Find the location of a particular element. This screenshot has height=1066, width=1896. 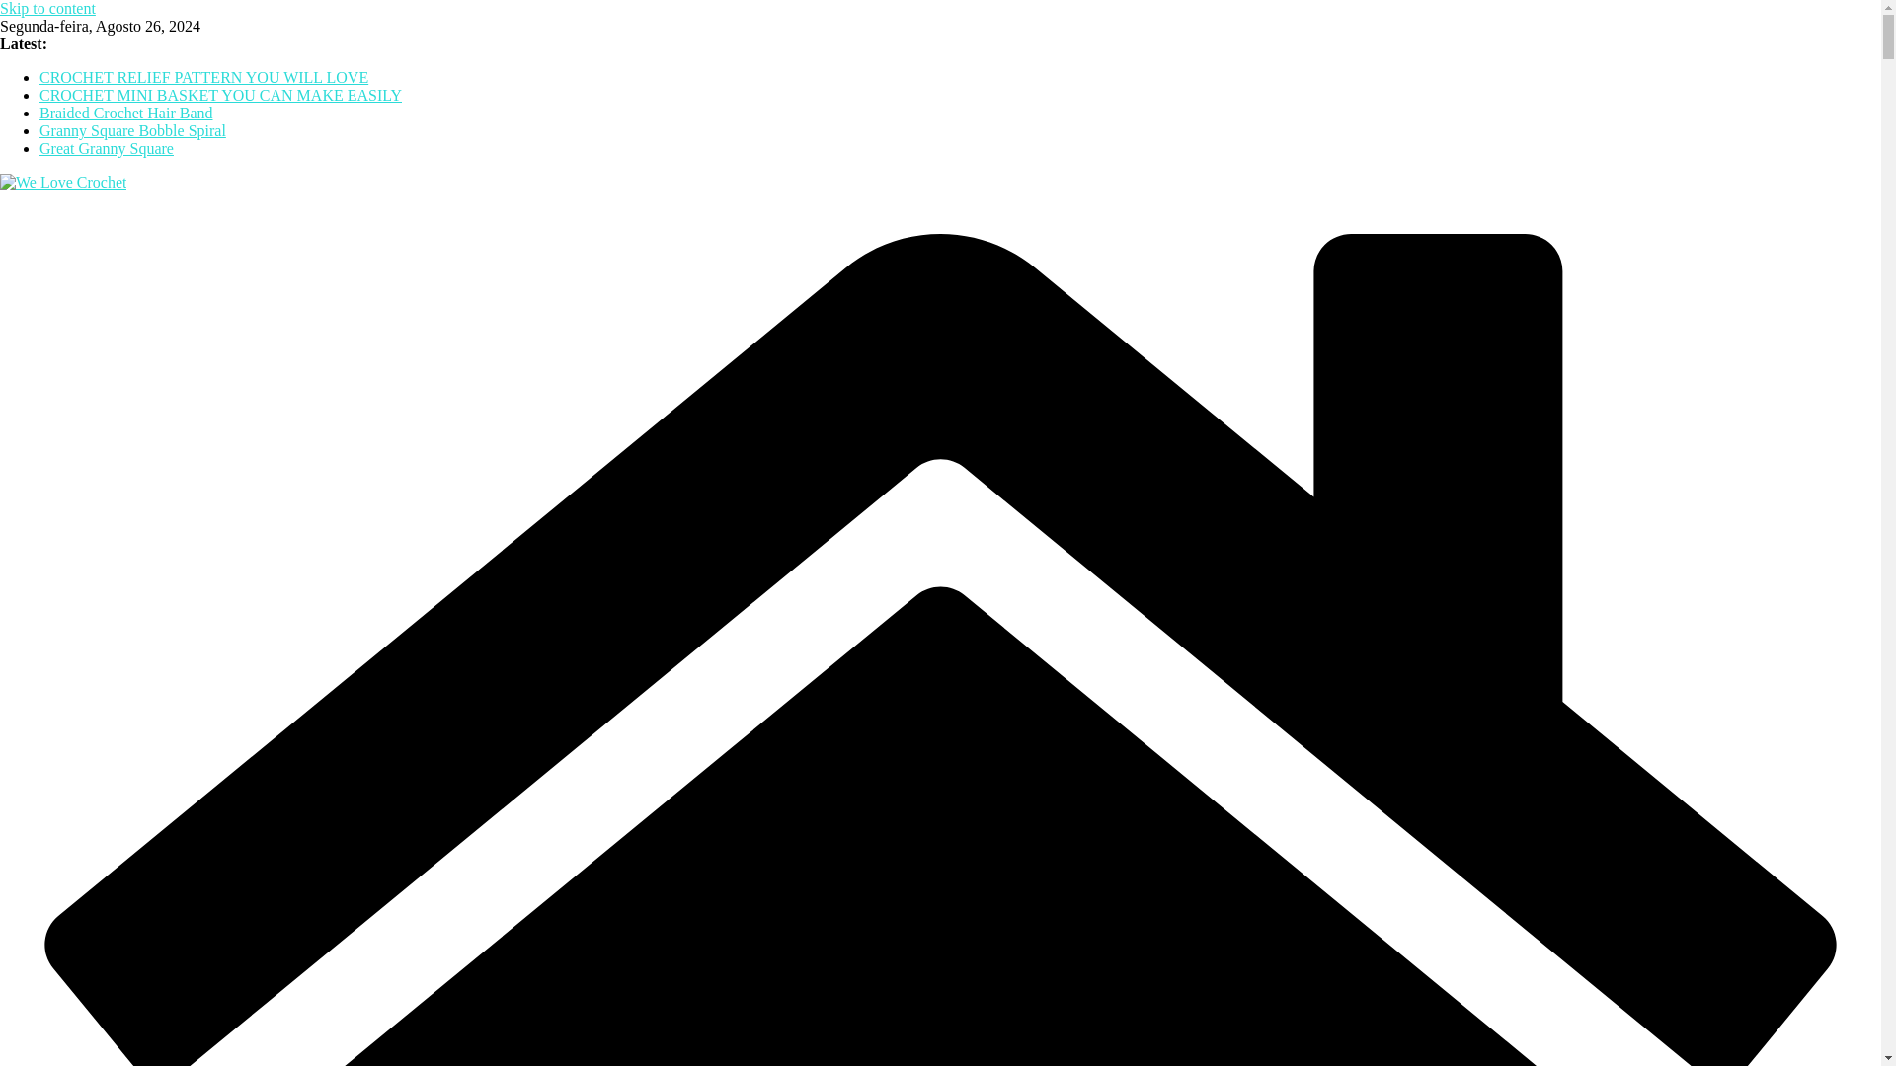

Great Granny Square is located at coordinates (107, 148).